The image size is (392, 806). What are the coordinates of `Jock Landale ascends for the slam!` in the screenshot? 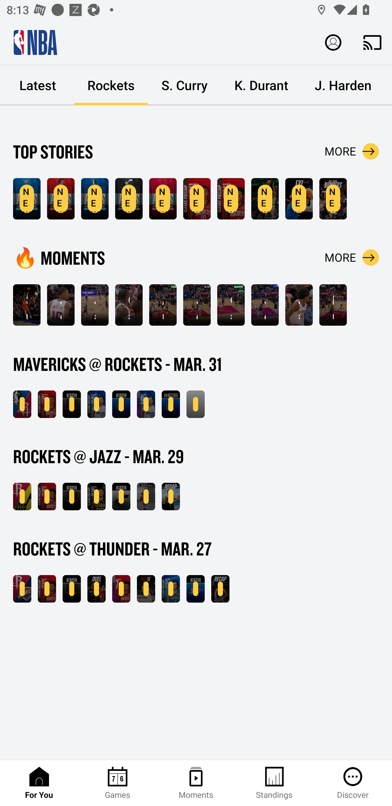 It's located at (265, 305).